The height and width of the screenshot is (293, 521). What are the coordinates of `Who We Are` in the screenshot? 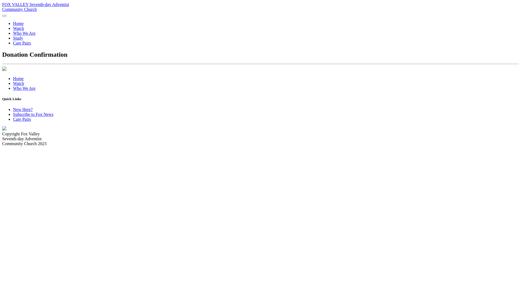 It's located at (24, 33).